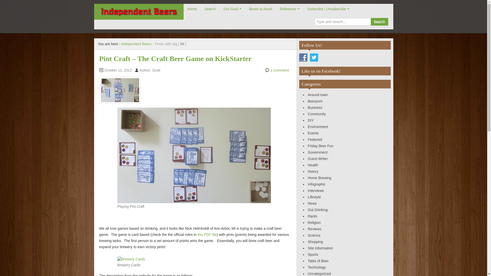 This screenshot has height=276, width=491. I want to click on Follow Us on Twitter, so click(314, 57).